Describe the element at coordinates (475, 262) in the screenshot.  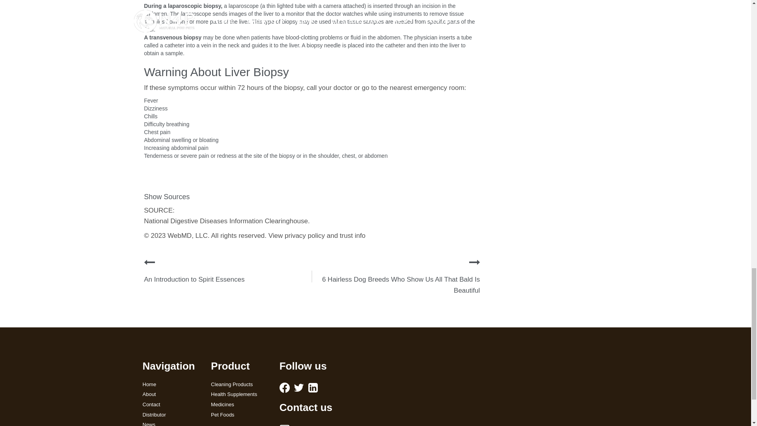
I see `next article` at that location.